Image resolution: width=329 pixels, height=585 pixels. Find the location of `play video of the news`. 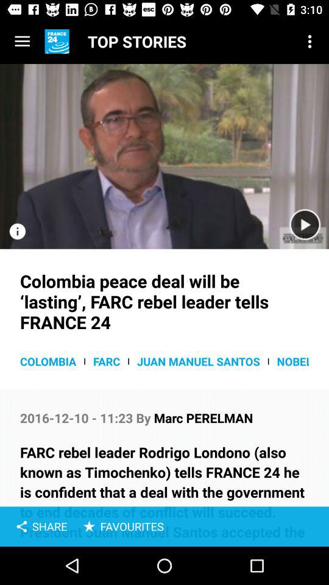

play video of the news is located at coordinates (305, 224).